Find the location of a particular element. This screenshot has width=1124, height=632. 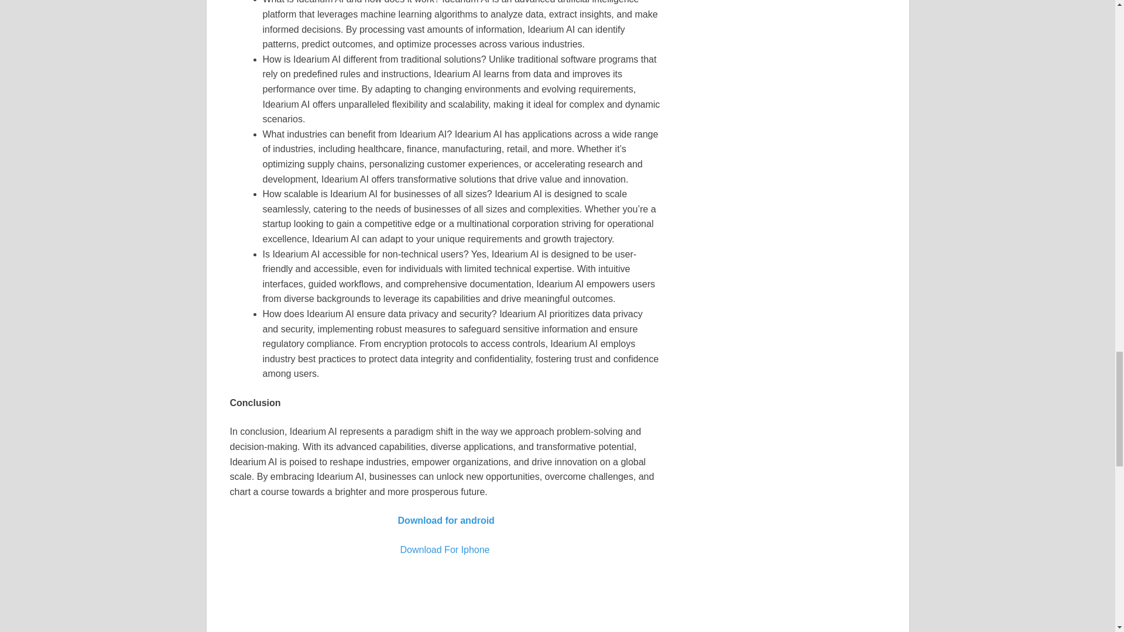

Download For Iphone is located at coordinates (445, 549).